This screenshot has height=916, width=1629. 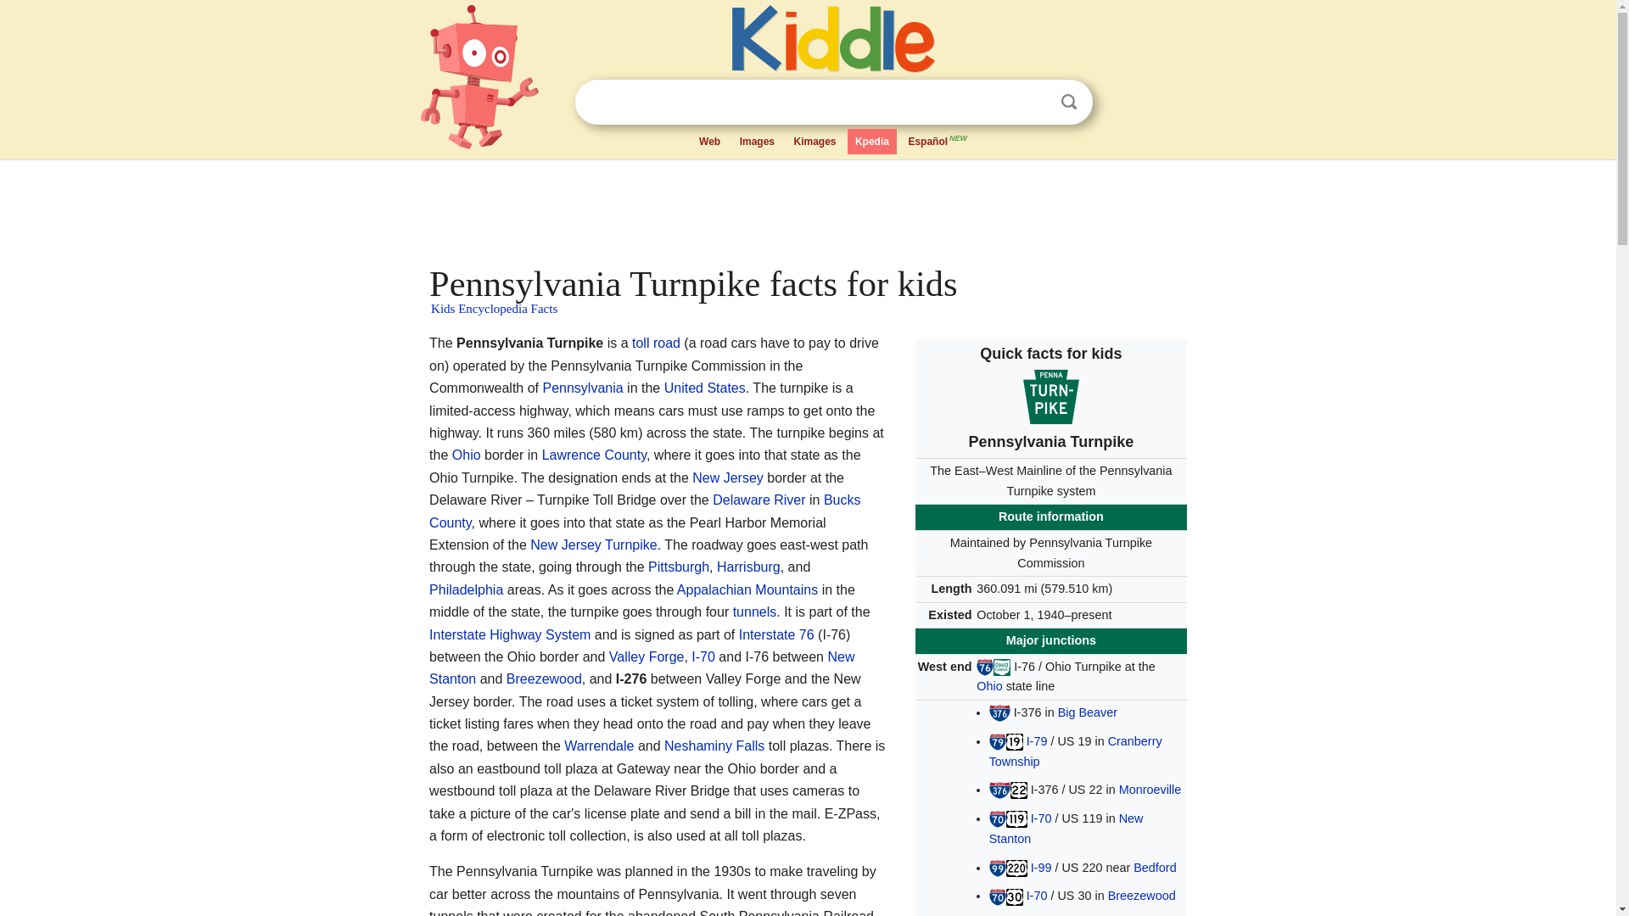 I want to click on Big Beaver, so click(x=1088, y=712).